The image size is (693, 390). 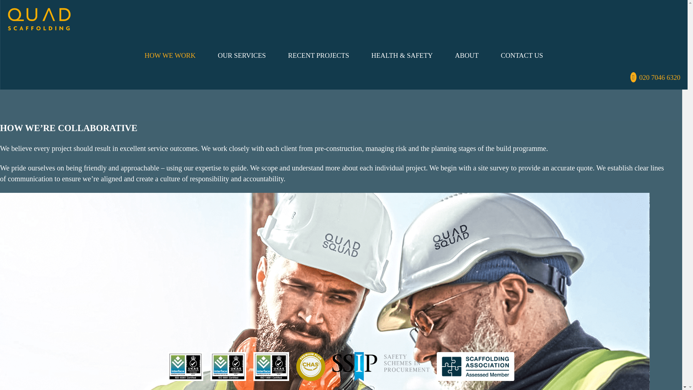 What do you see at coordinates (170, 55) in the screenshot?
I see `HOW WE WORK` at bounding box center [170, 55].